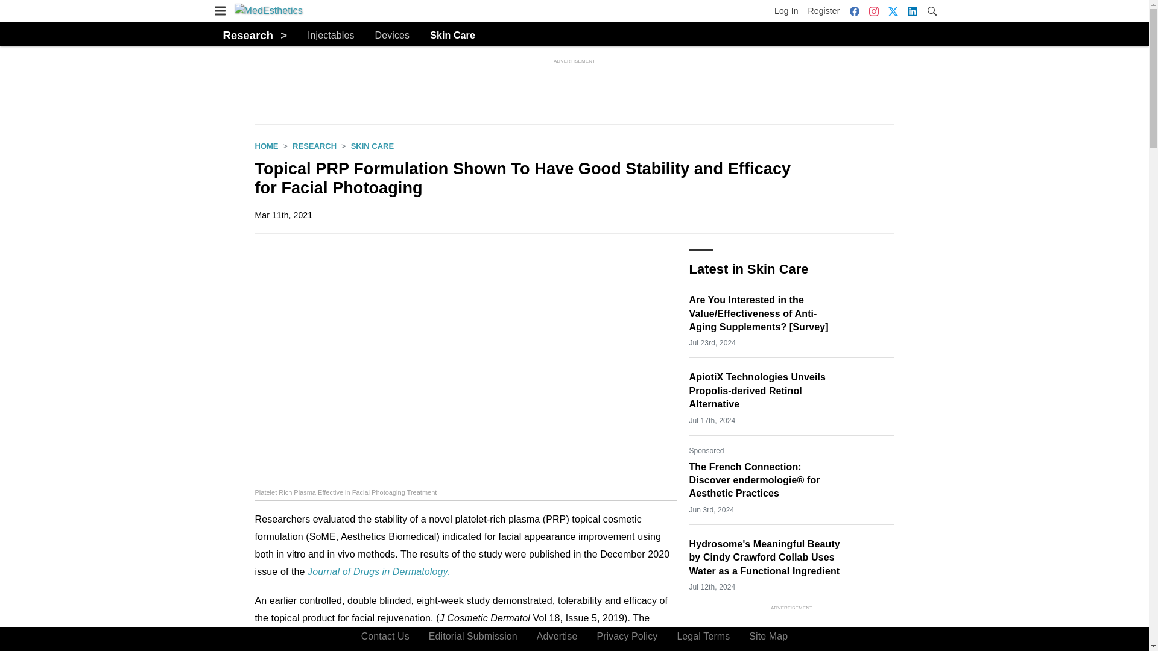 This screenshot has width=1158, height=651. What do you see at coordinates (331, 36) in the screenshot?
I see `Injectables` at bounding box center [331, 36].